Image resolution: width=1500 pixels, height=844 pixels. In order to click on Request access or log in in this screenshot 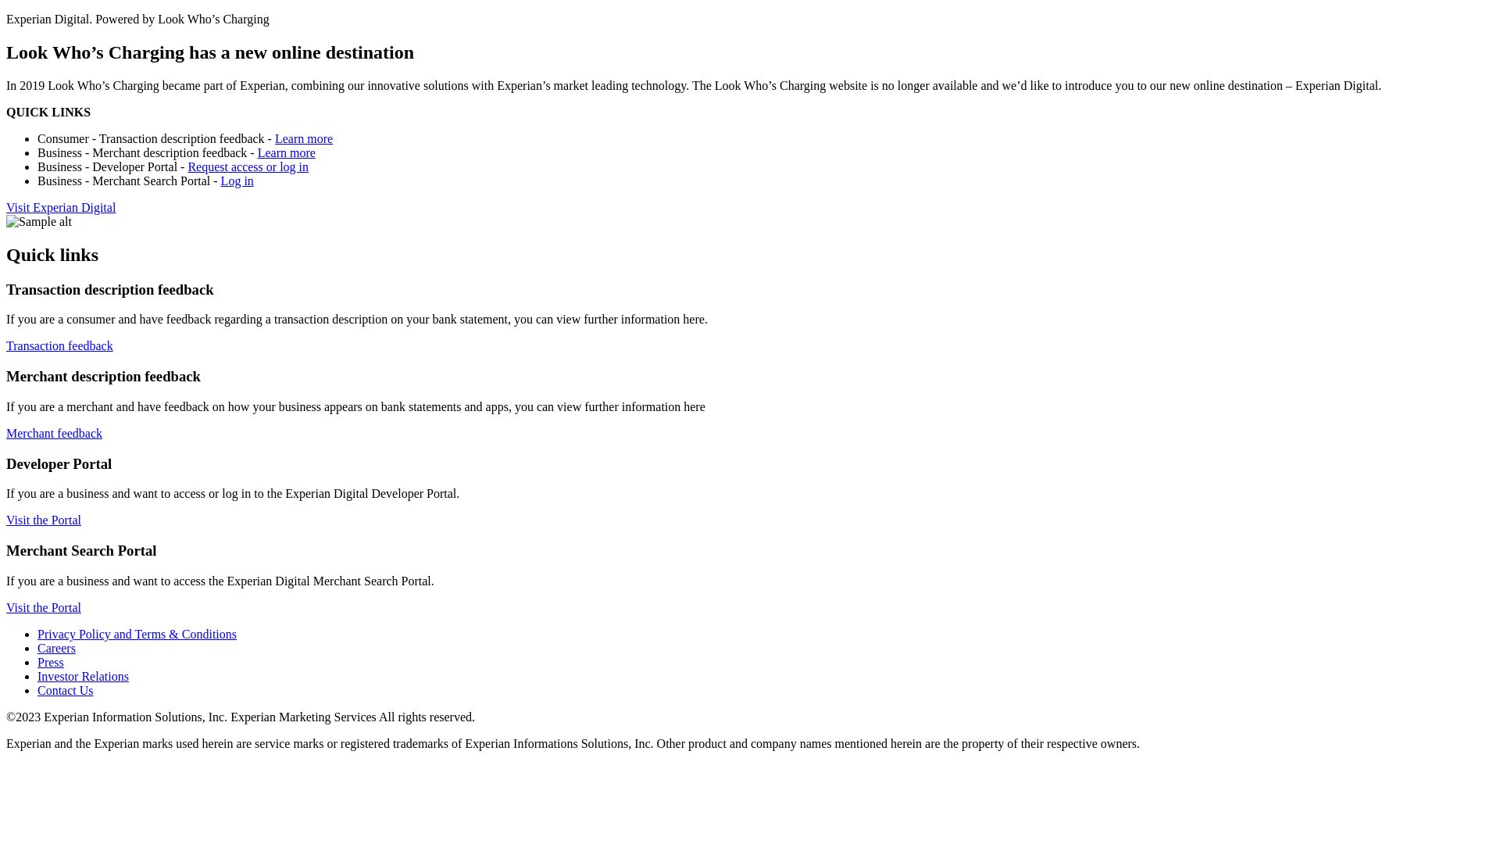, I will do `click(248, 167)`.